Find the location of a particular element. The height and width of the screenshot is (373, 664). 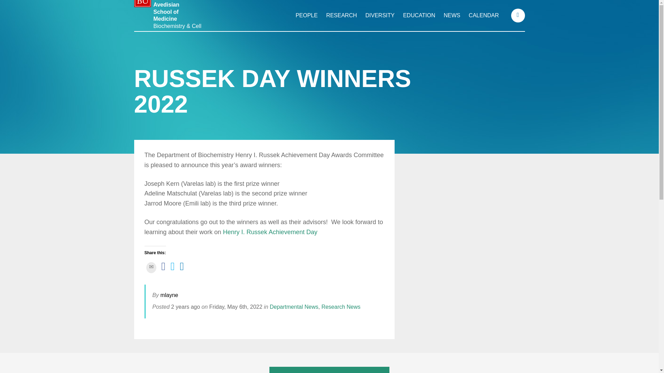

DIVERSITY is located at coordinates (380, 15).